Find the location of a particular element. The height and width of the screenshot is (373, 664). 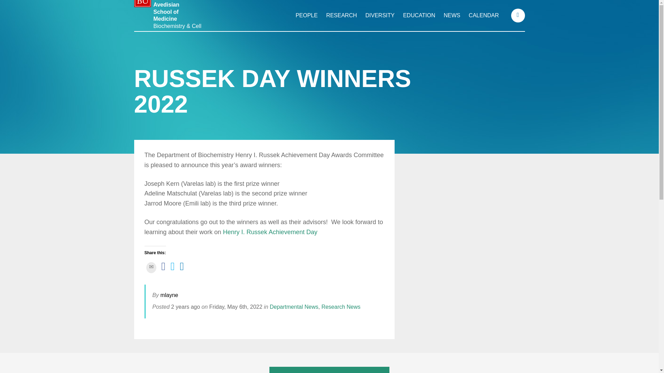

DIVERSITY is located at coordinates (380, 15).